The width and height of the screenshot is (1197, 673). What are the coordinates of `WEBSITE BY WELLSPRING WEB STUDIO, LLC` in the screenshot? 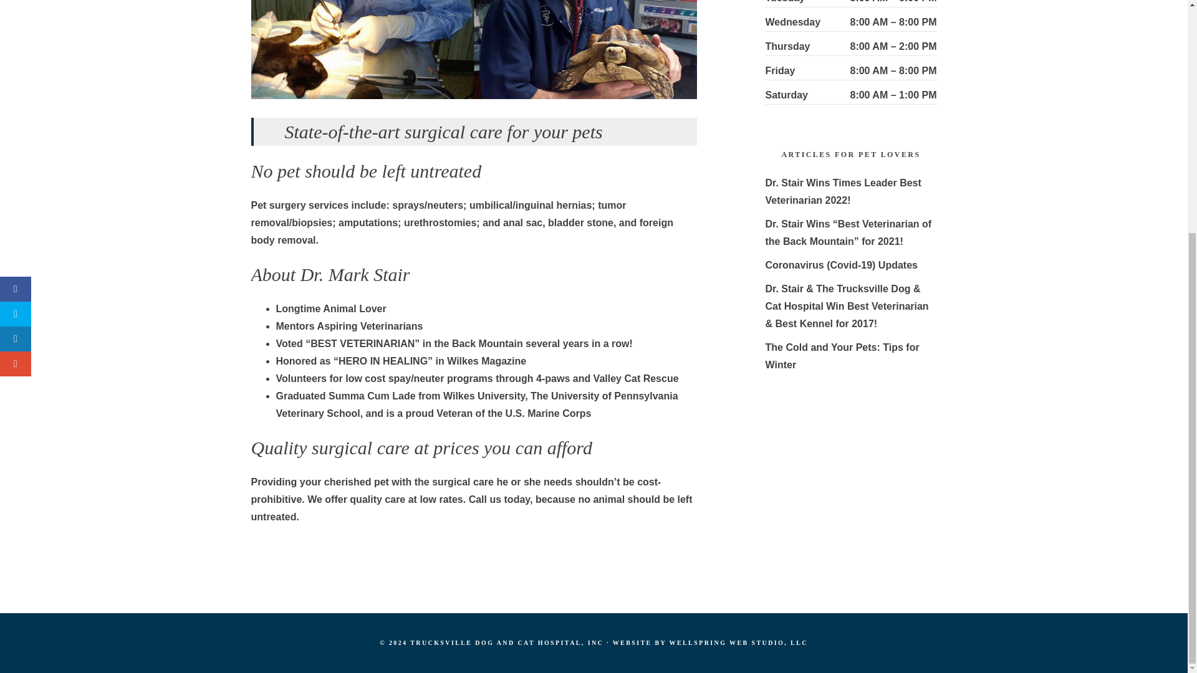 It's located at (711, 642).